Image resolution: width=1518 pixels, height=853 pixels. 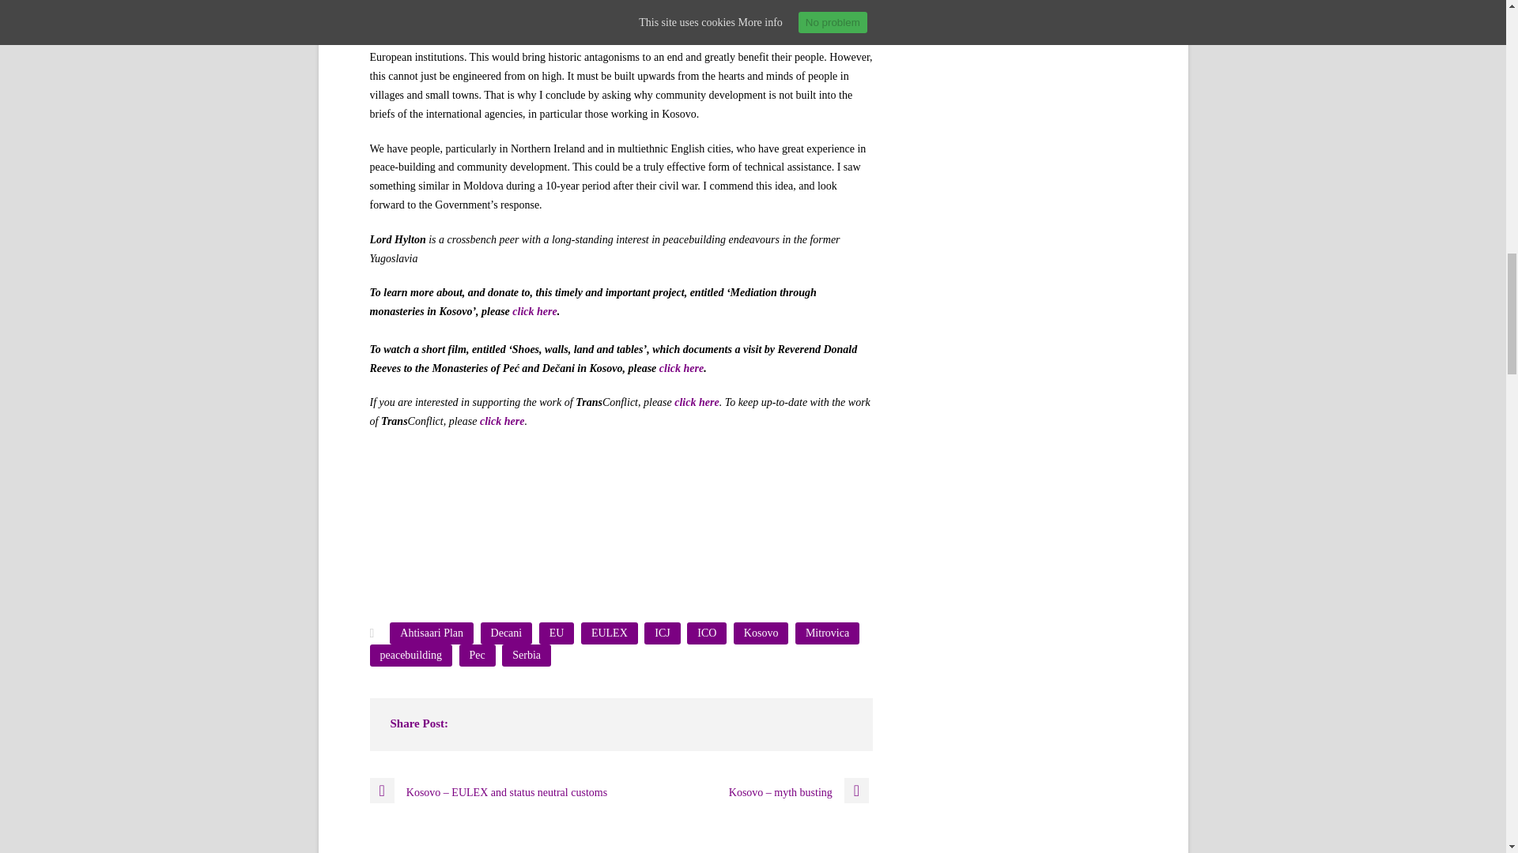 I want to click on Share on Facebook, so click(x=533, y=472).